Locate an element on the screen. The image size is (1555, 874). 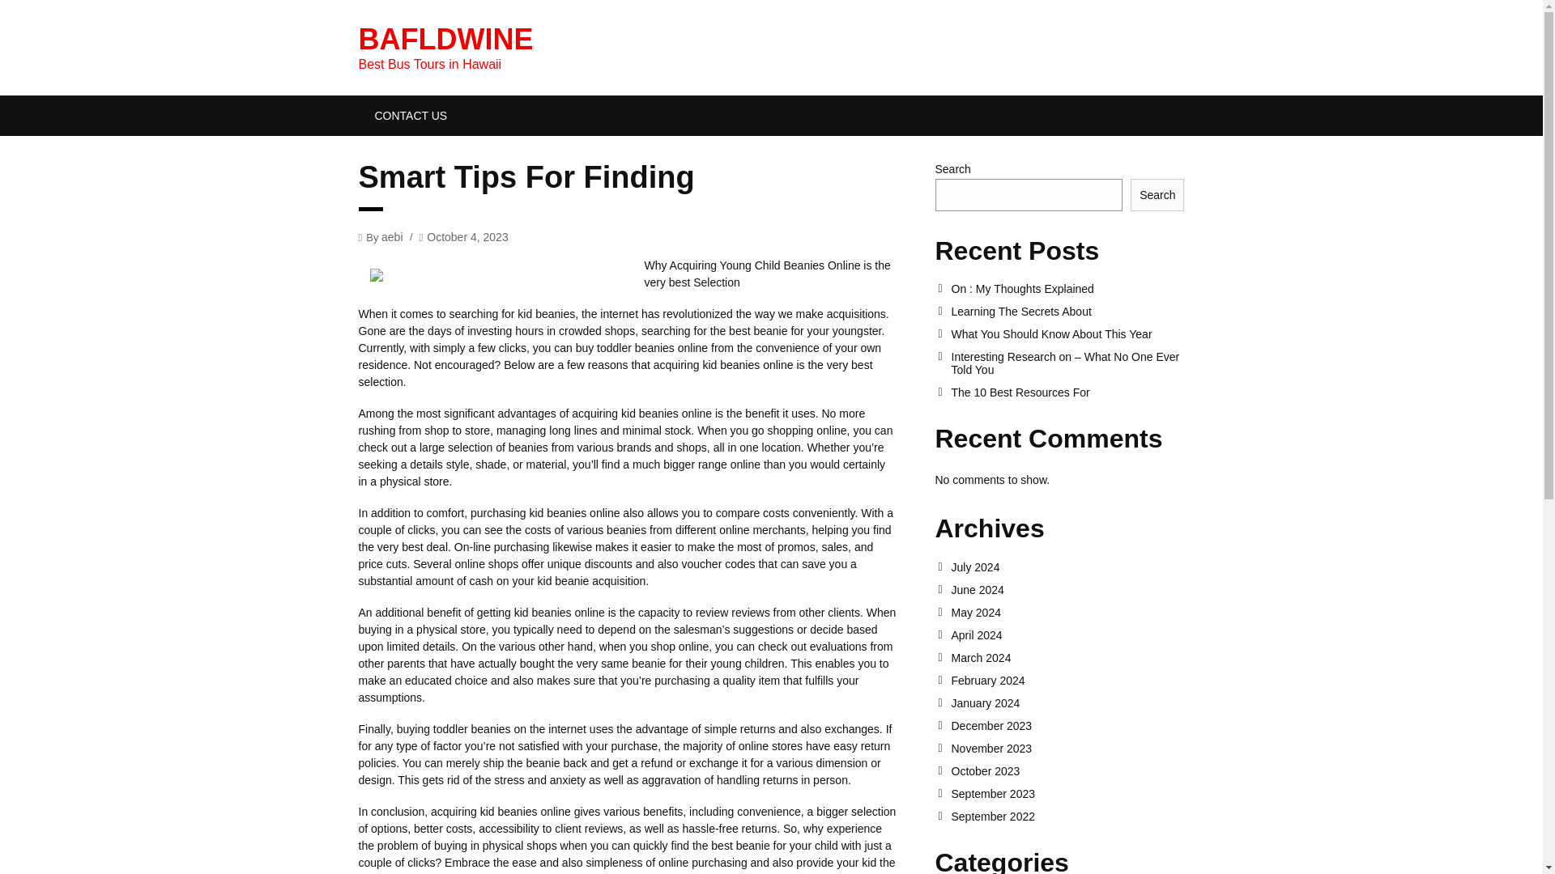
Learning The Secrets About is located at coordinates (1067, 311).